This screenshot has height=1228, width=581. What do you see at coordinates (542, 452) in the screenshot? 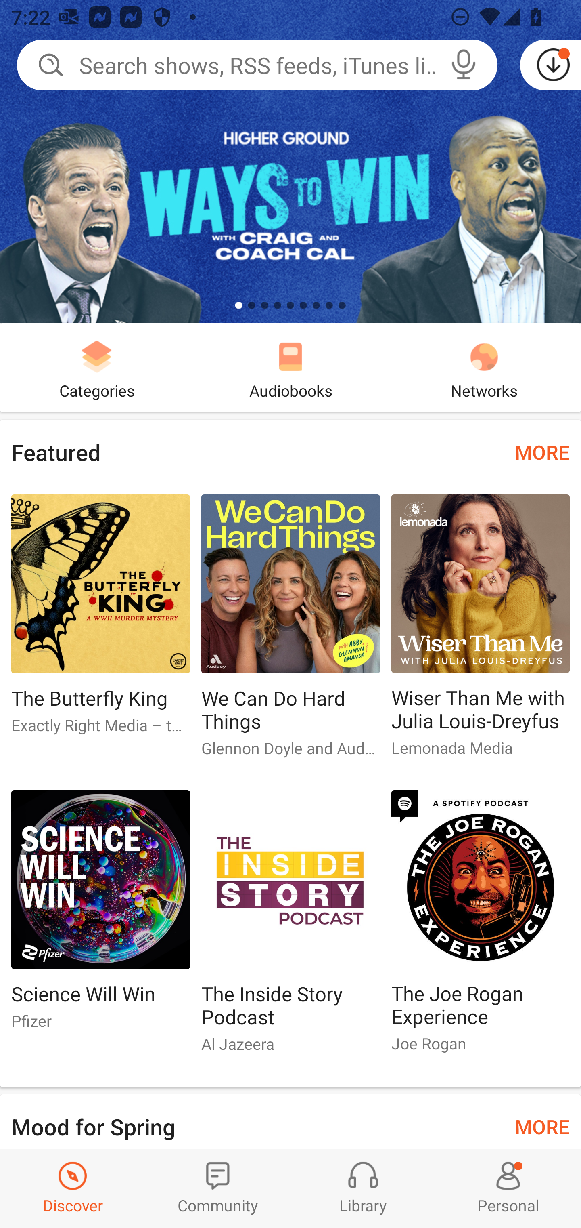
I see `MORE` at bounding box center [542, 452].